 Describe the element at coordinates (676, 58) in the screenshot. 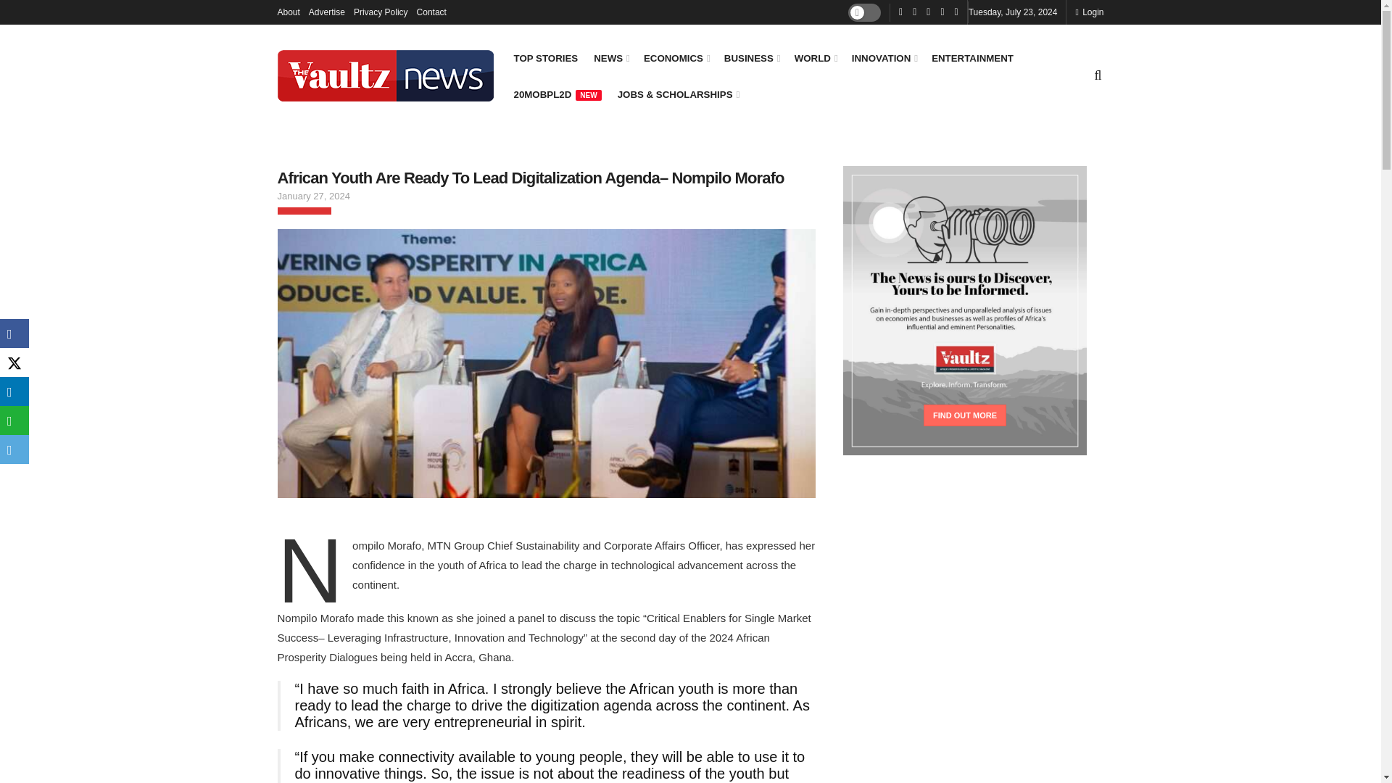

I see `ECONOMICS` at that location.